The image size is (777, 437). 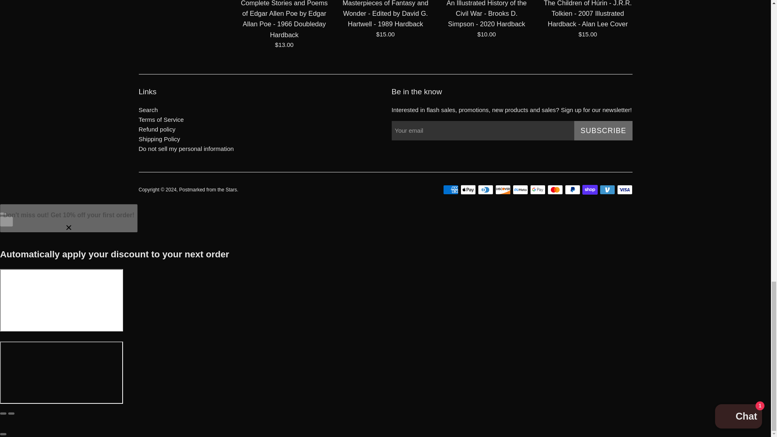 I want to click on Visa, so click(x=624, y=189).